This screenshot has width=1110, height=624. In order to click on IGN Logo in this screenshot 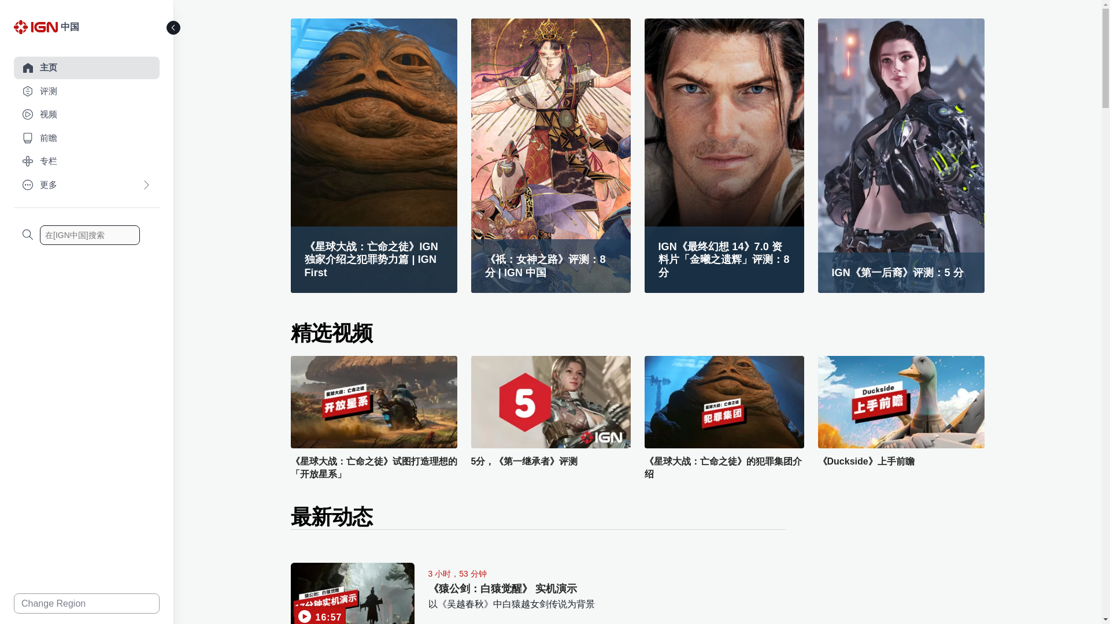, I will do `click(35, 27)`.